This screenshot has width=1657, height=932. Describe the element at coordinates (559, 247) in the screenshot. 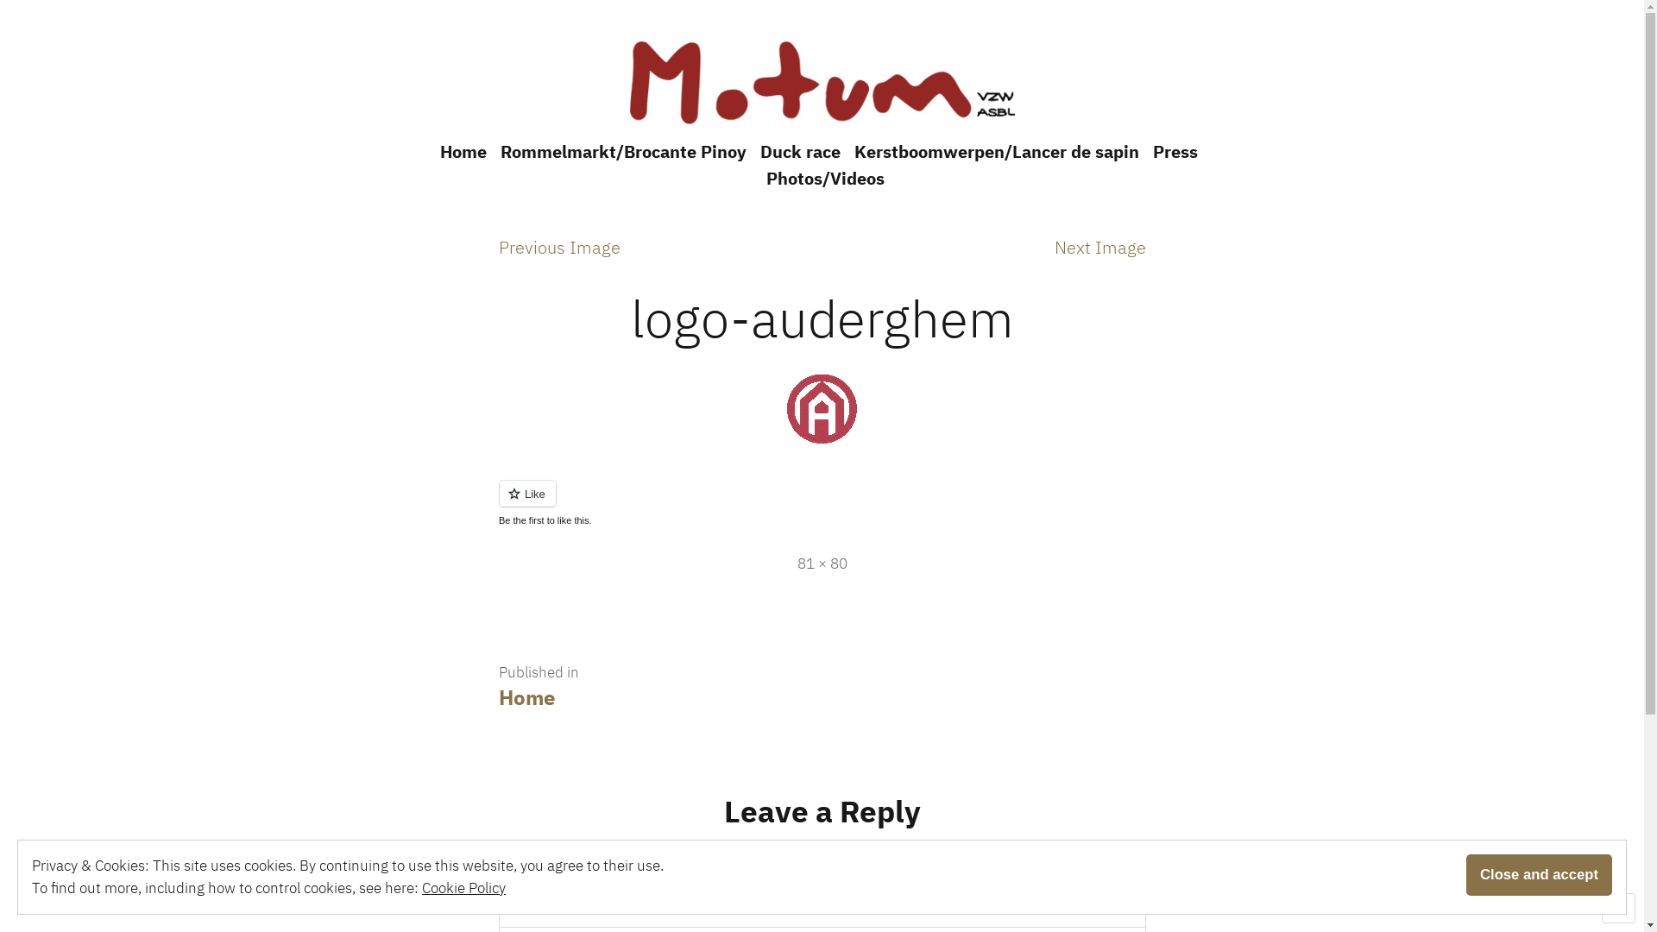

I see `Previous Image` at that location.